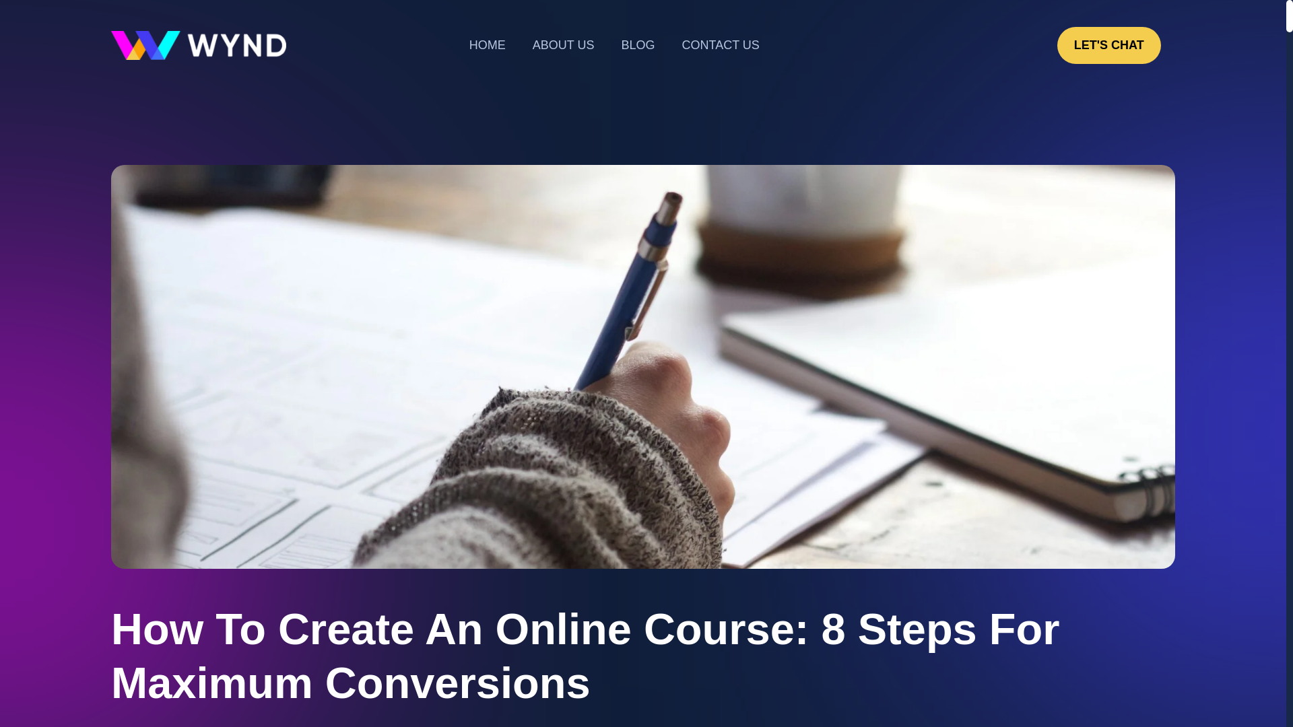 This screenshot has height=727, width=1293. What do you see at coordinates (638, 45) in the screenshot?
I see `BLOG` at bounding box center [638, 45].